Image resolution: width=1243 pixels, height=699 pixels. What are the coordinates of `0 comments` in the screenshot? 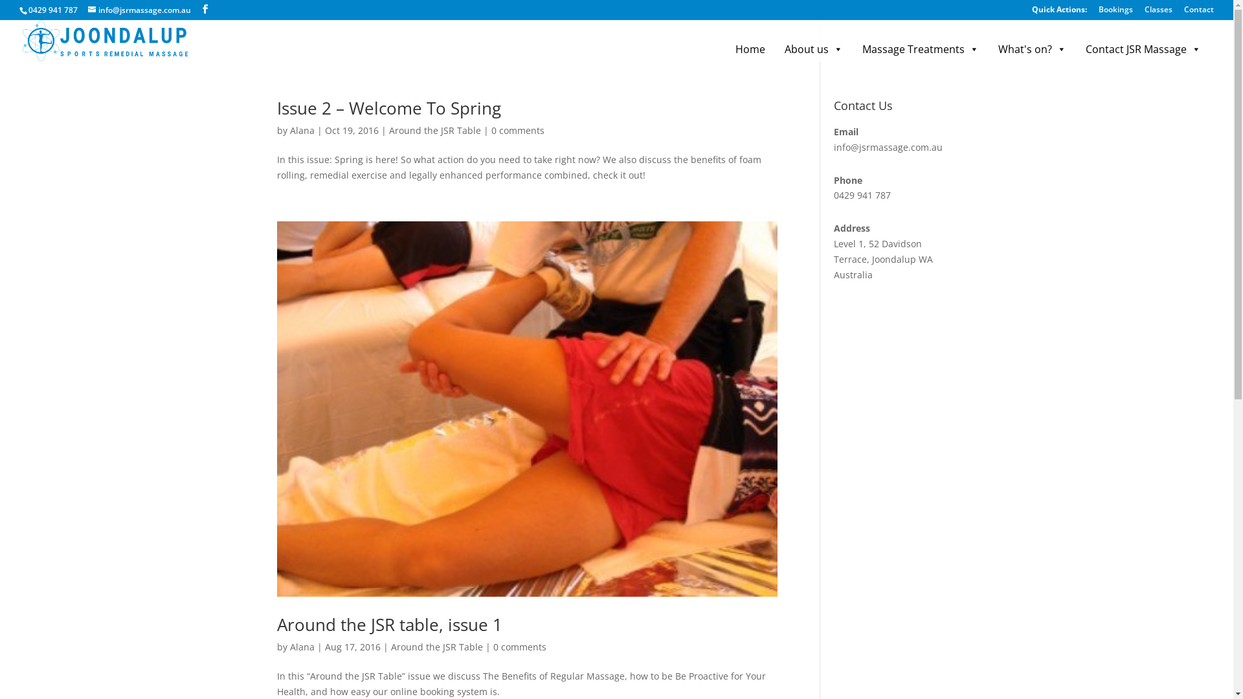 It's located at (520, 647).